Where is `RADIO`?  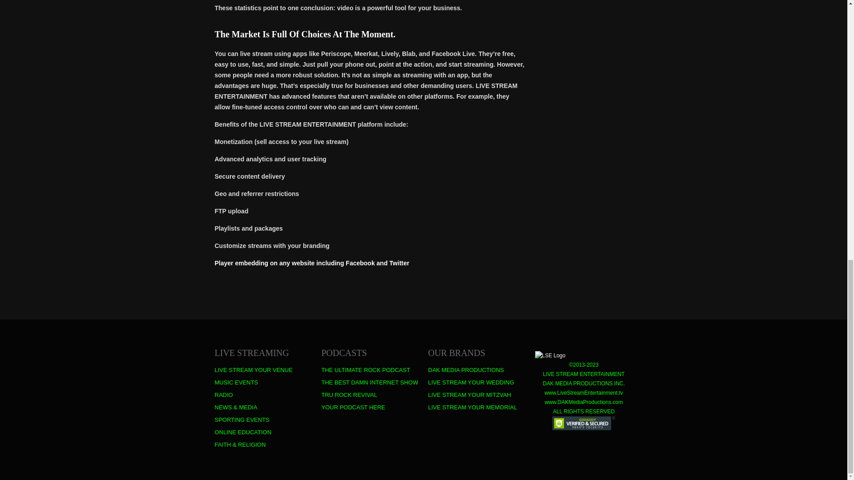
RADIO is located at coordinates (223, 395).